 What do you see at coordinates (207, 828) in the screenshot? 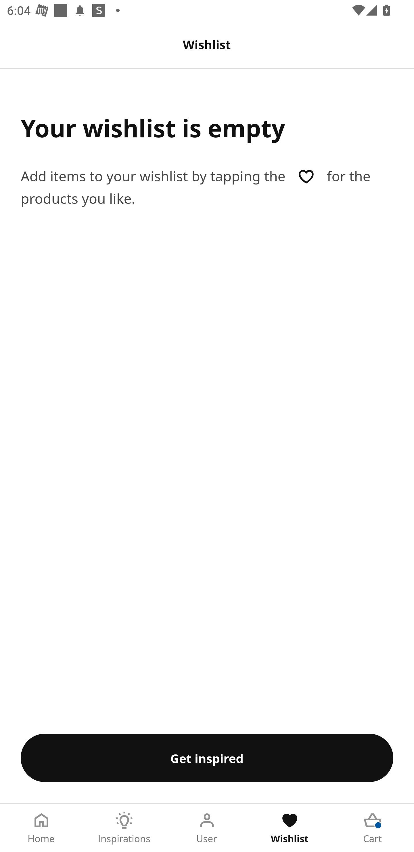
I see `User
Tab 3 of 5` at bounding box center [207, 828].